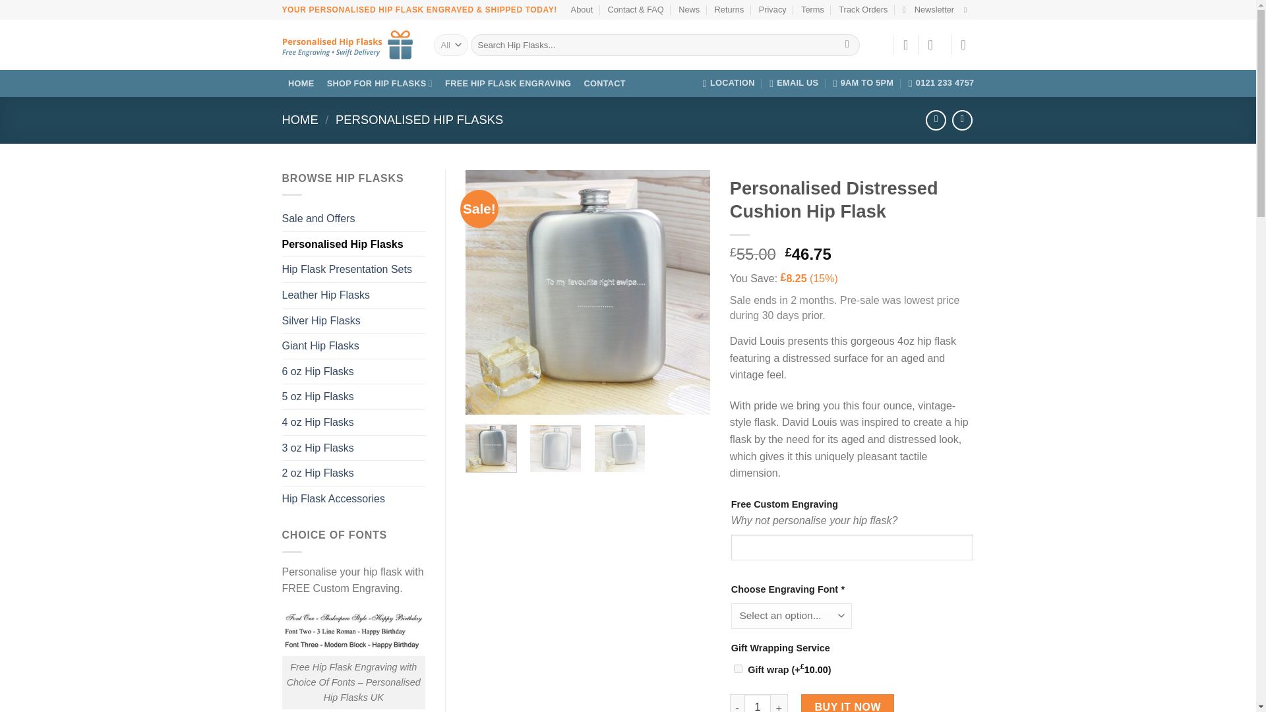 The width and height of the screenshot is (1266, 712). I want to click on EMAIL US, so click(794, 82).